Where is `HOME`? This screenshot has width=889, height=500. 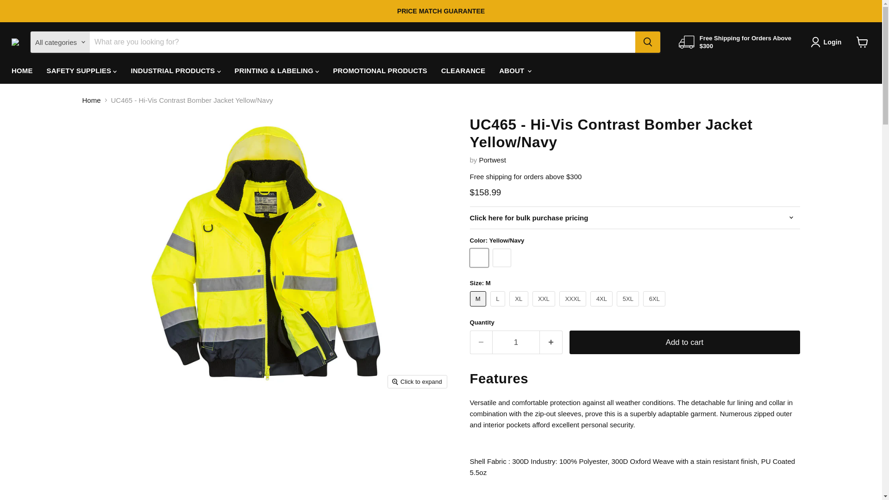
HOME is located at coordinates (22, 70).